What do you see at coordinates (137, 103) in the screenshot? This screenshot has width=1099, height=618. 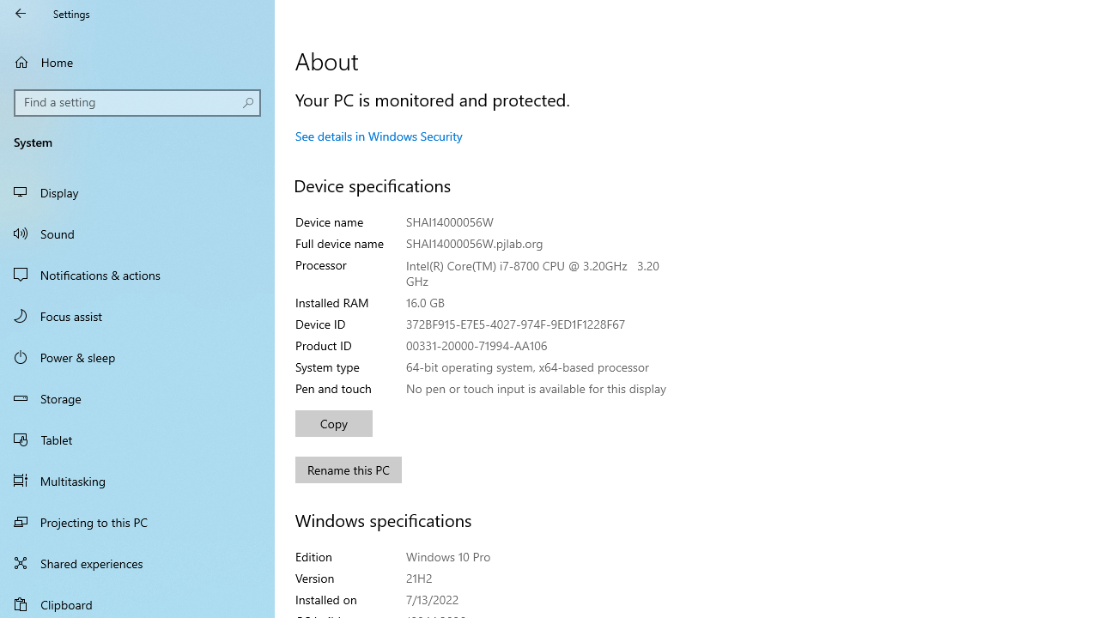 I see `Search box, Find a setting` at bounding box center [137, 103].